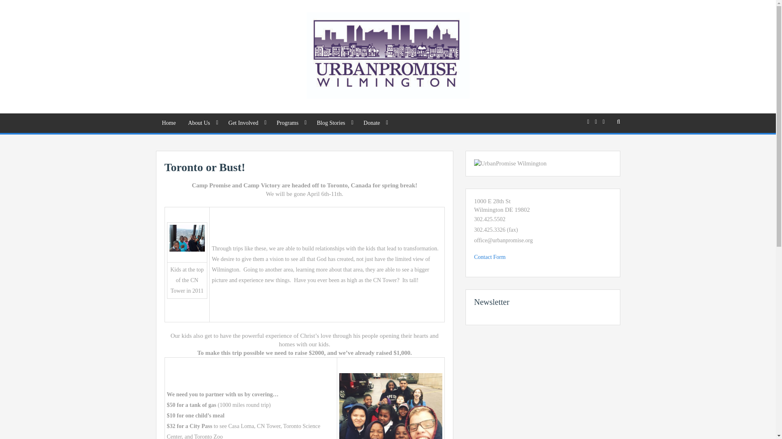 This screenshot has width=782, height=439. What do you see at coordinates (375, 123) in the screenshot?
I see `Donate` at bounding box center [375, 123].